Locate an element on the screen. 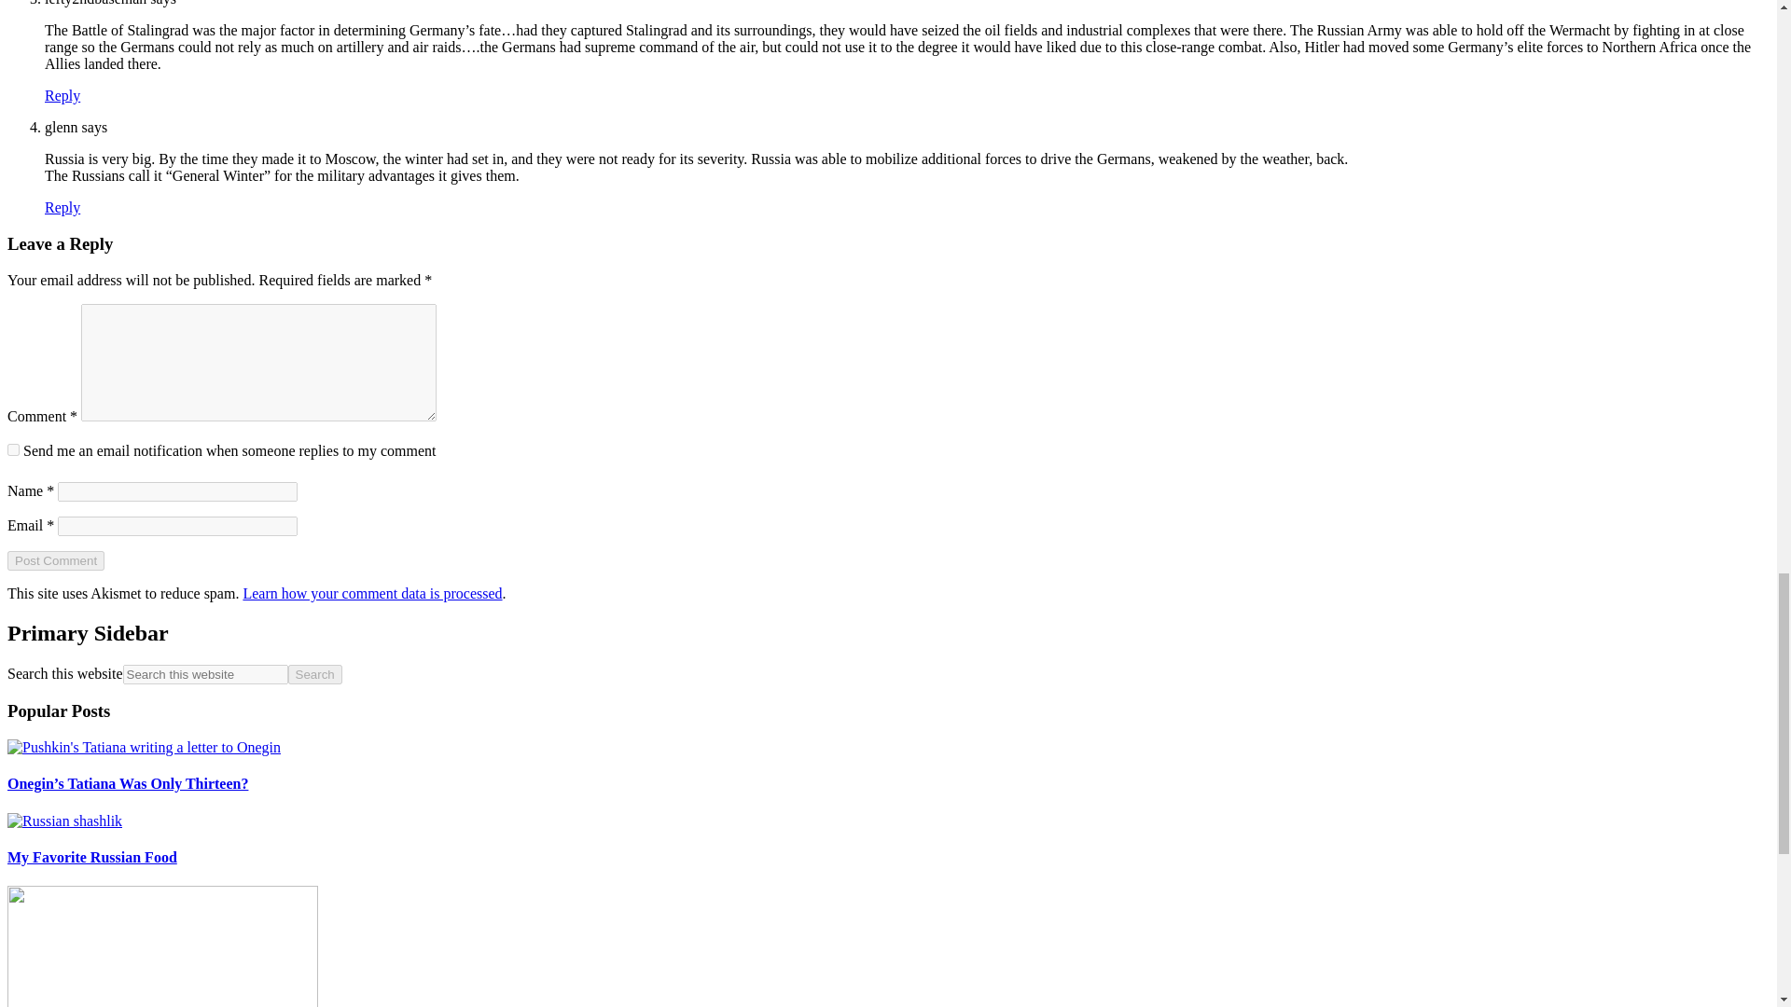 The image size is (1791, 1007). My Favorite Russian Food is located at coordinates (91, 857).